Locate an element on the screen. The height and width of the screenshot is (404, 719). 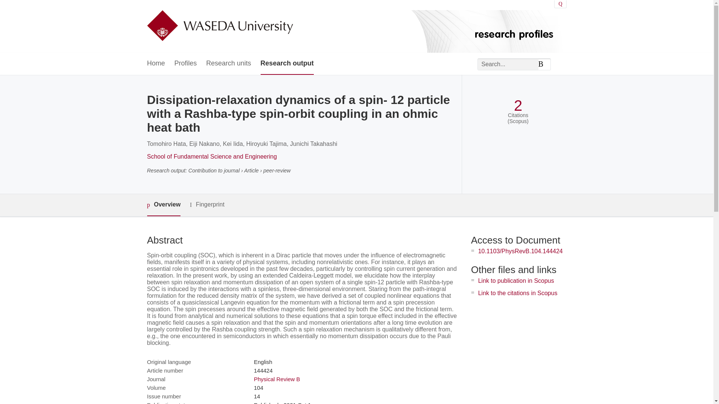
Waseda University Home is located at coordinates (219, 26).